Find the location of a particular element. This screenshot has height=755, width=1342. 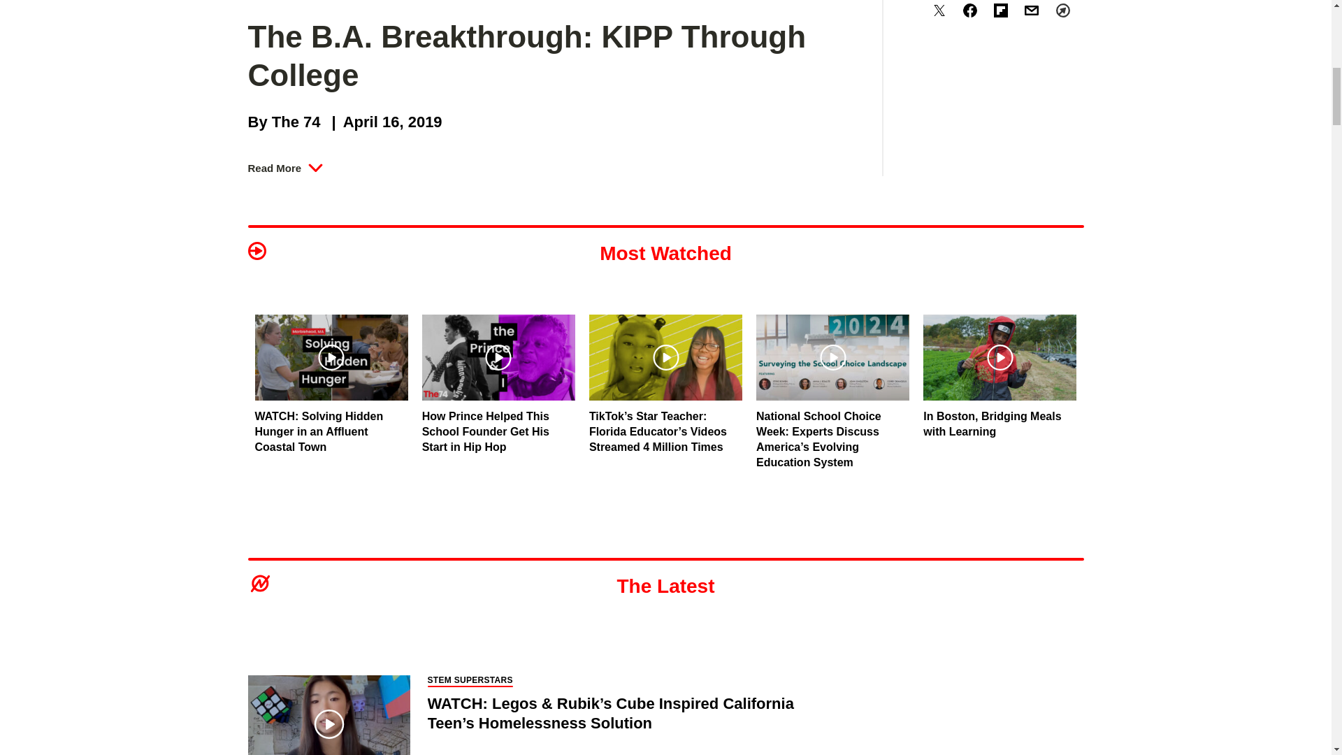

Keeping It 100 is located at coordinates (452, 432).